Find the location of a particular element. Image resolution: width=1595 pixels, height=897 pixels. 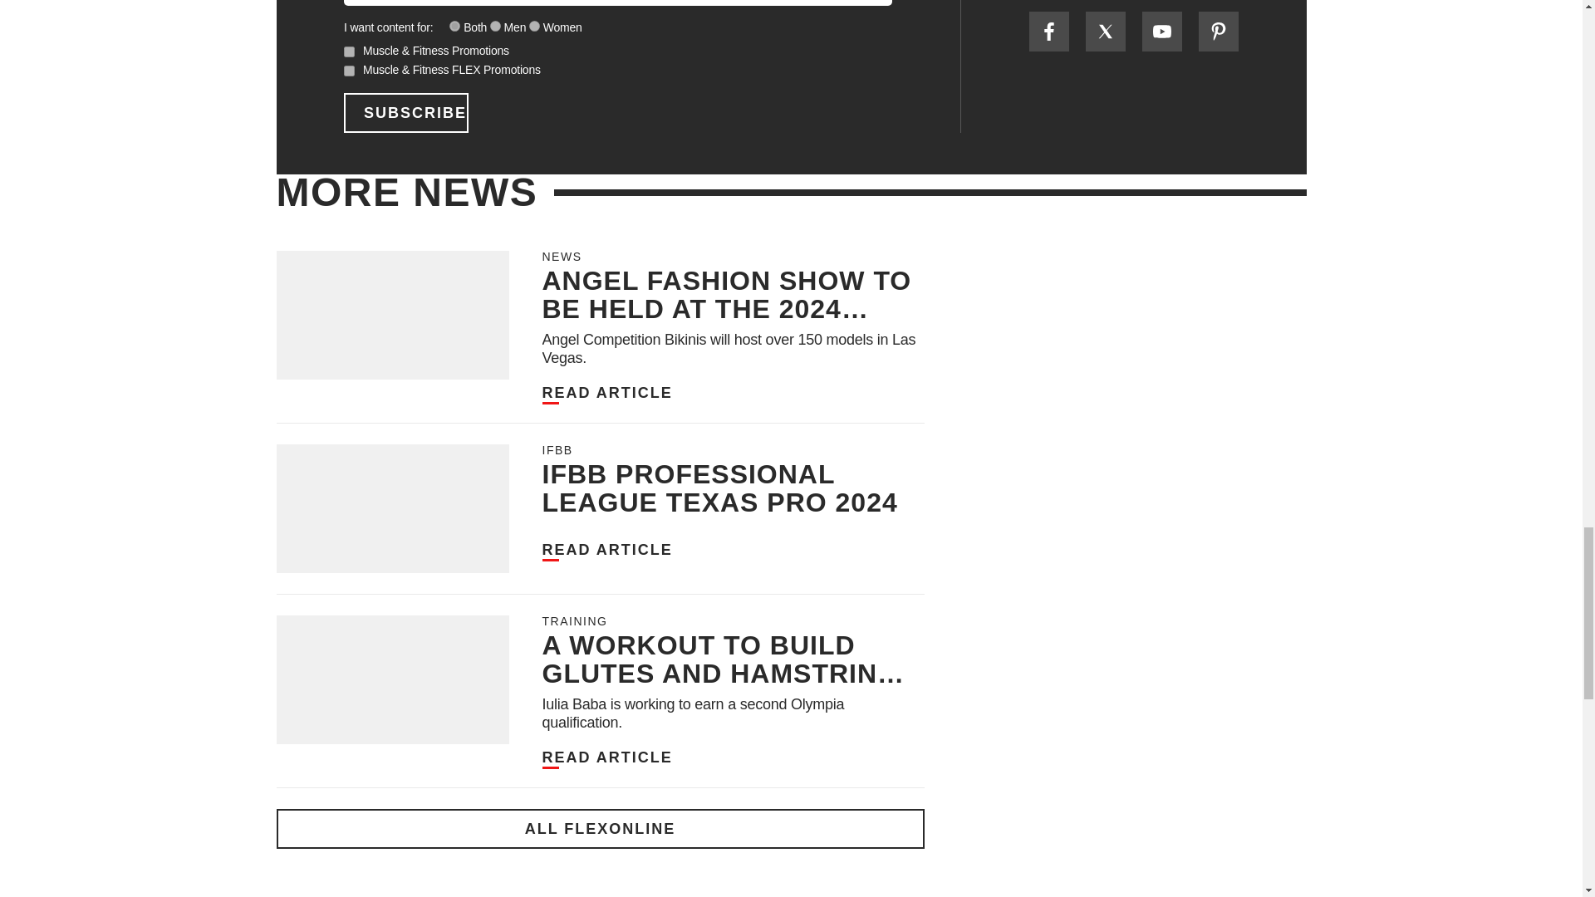

747 is located at coordinates (495, 25).